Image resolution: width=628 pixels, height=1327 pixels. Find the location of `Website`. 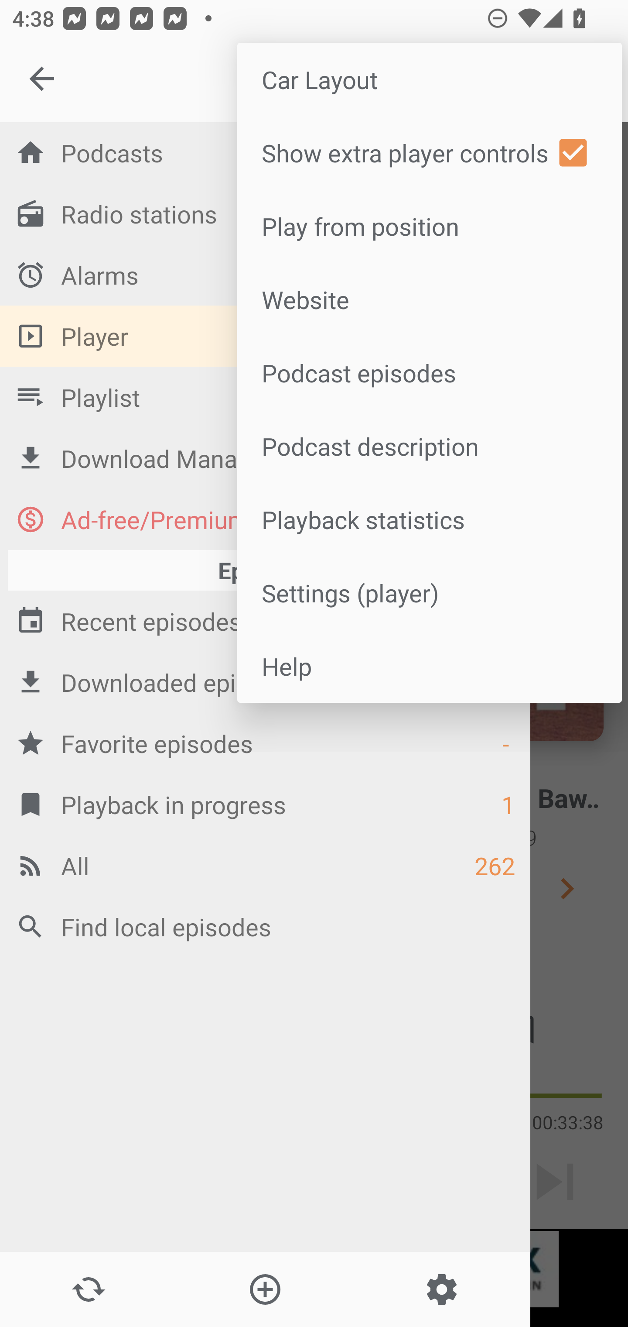

Website is located at coordinates (429, 299).